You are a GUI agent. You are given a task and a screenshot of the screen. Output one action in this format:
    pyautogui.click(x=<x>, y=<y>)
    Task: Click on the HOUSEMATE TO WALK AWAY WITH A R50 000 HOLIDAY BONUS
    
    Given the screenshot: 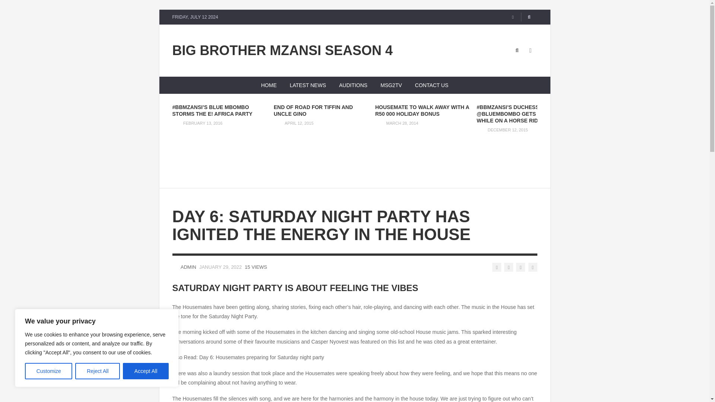 What is the action you would take?
    pyautogui.click(x=422, y=110)
    